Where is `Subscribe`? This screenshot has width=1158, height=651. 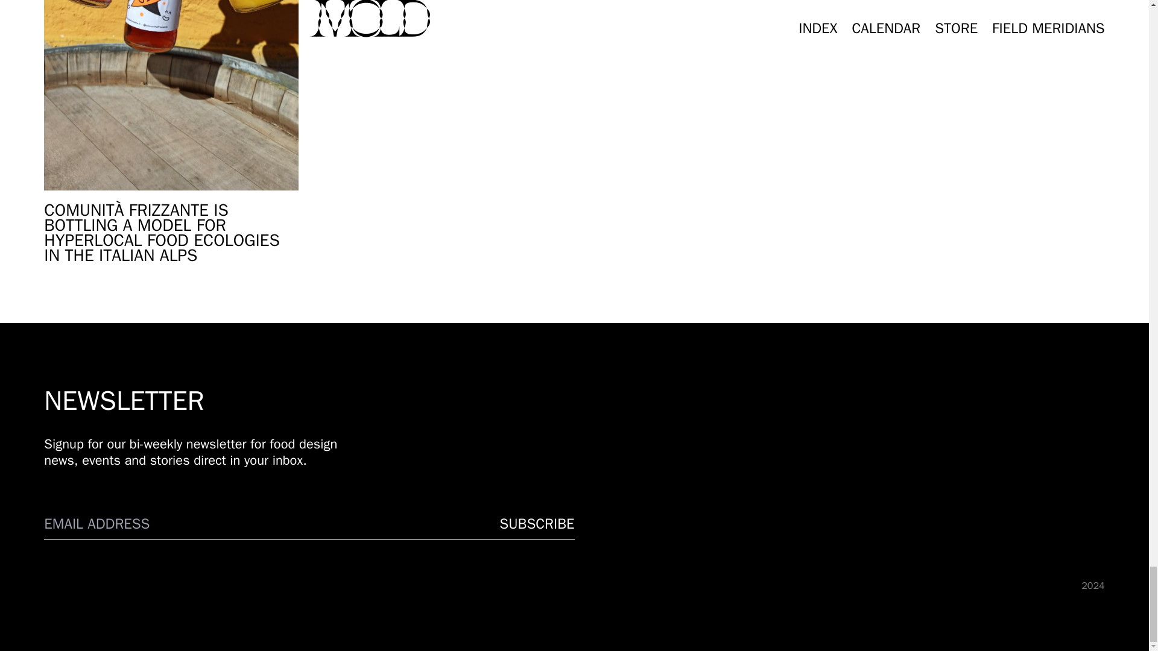
Subscribe is located at coordinates (537, 524).